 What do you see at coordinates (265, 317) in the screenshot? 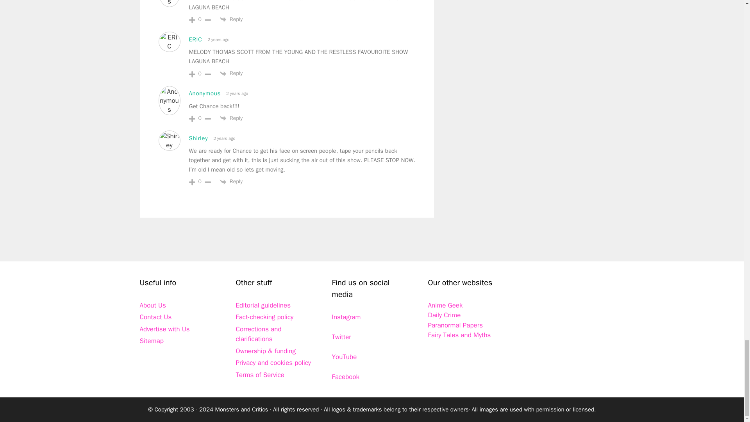
I see `Fact-checking policy` at bounding box center [265, 317].